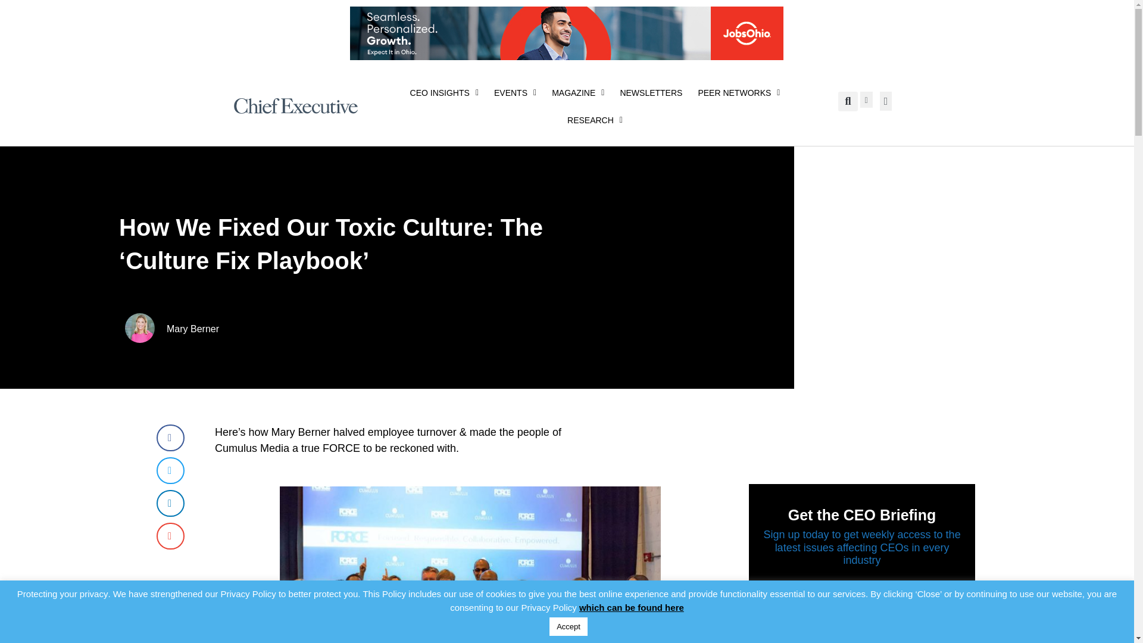 This screenshot has height=643, width=1143. I want to click on CEO INSIGHTS, so click(444, 93).